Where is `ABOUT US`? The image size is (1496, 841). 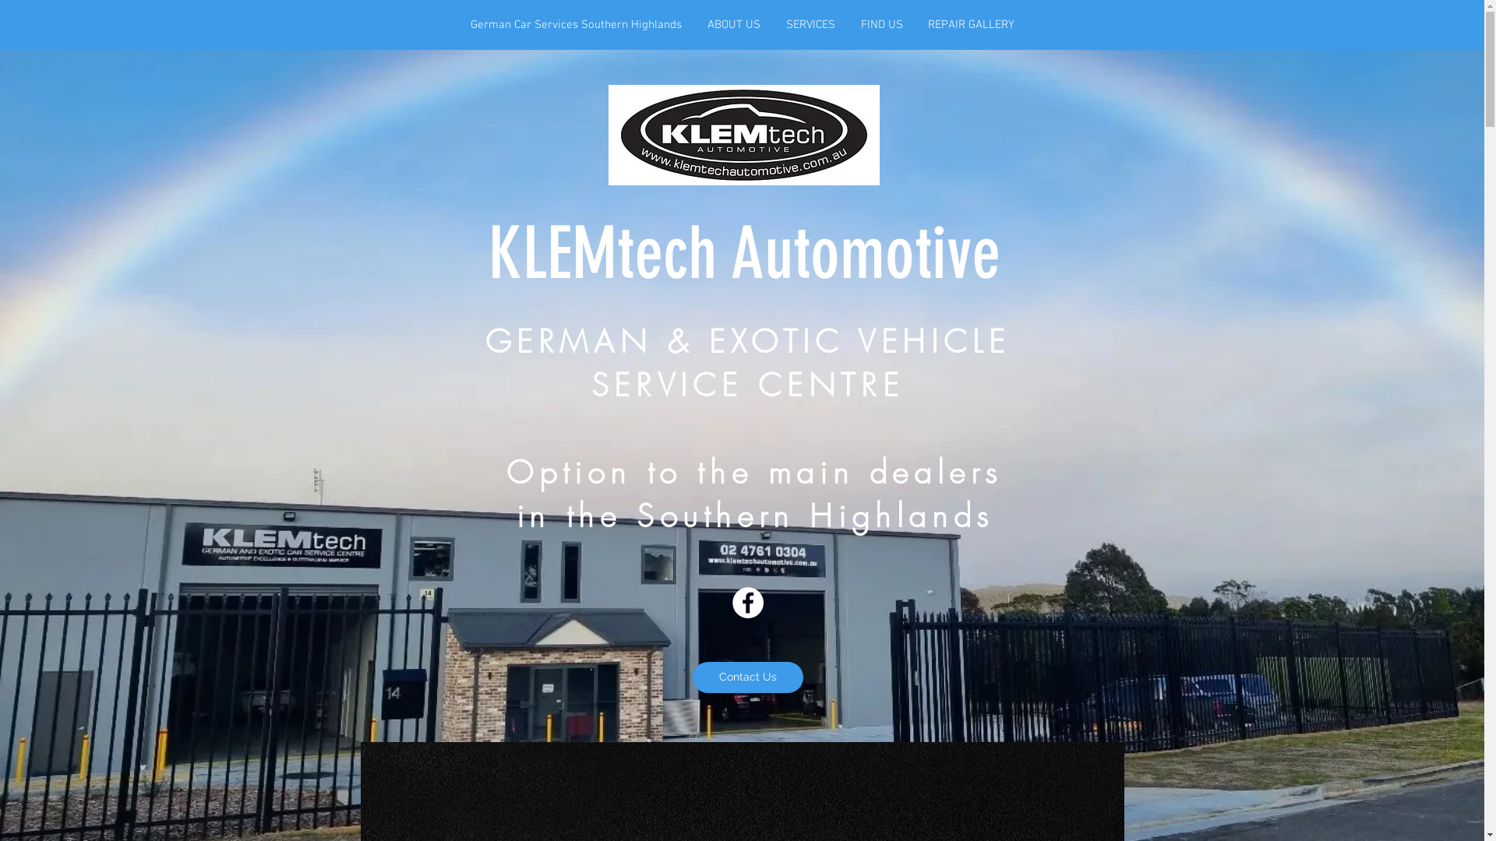
ABOUT US is located at coordinates (734, 25).